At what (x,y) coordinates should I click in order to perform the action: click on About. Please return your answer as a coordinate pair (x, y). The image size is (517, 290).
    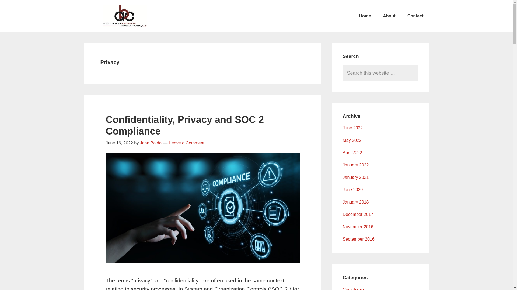
    Looking at the image, I should click on (389, 16).